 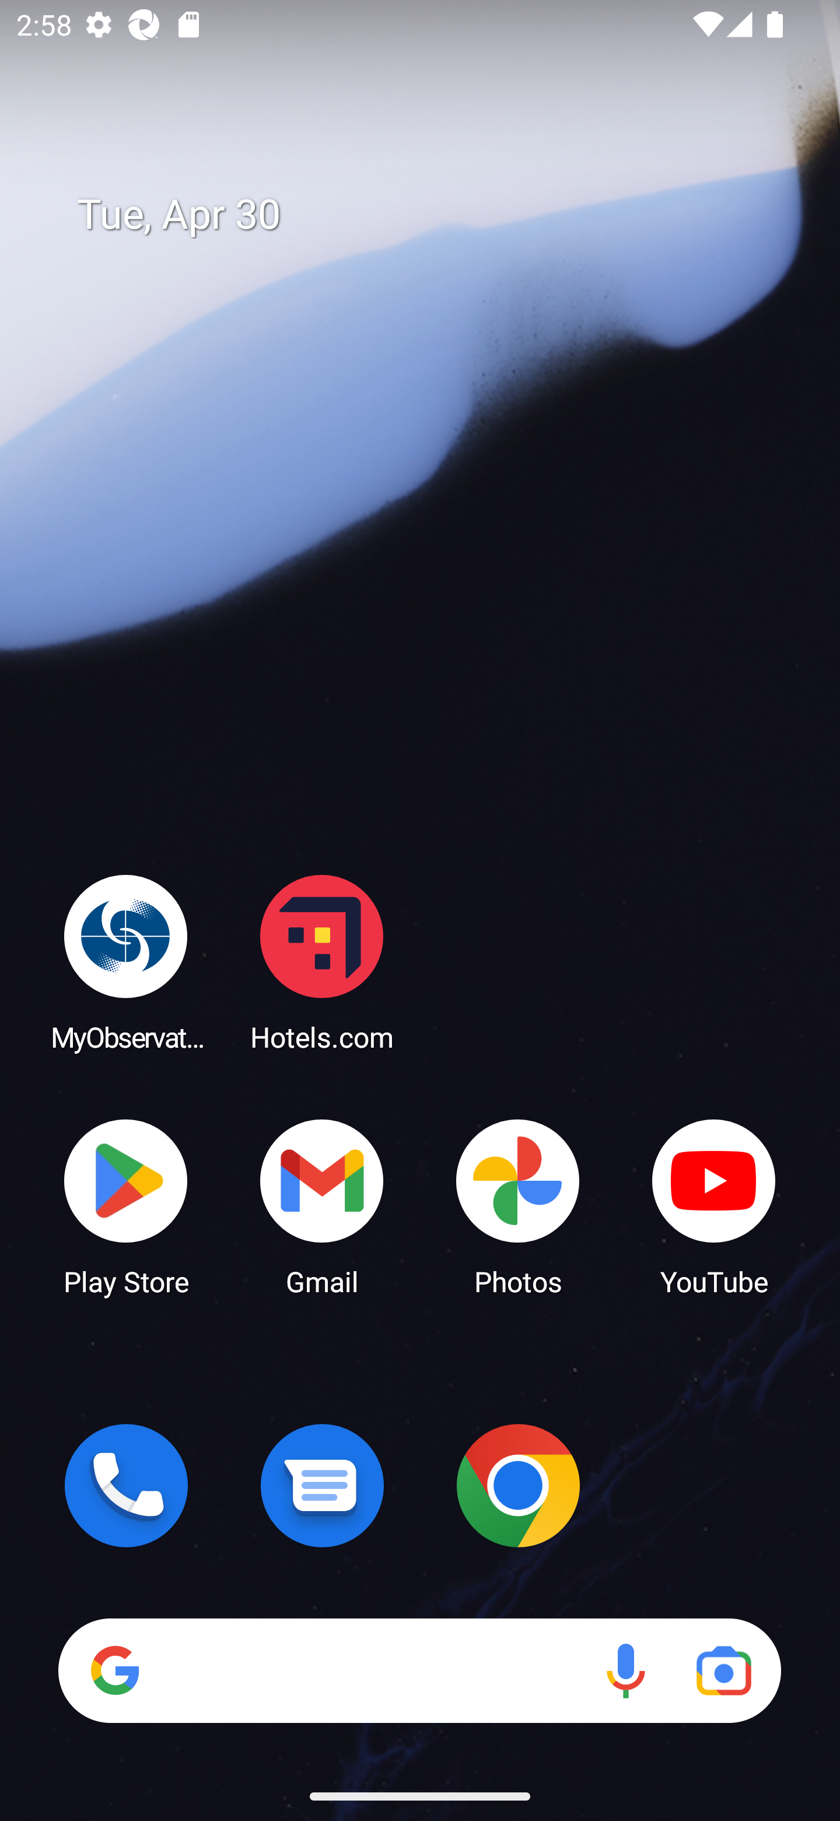 I want to click on Play Store, so click(x=126, y=1206).